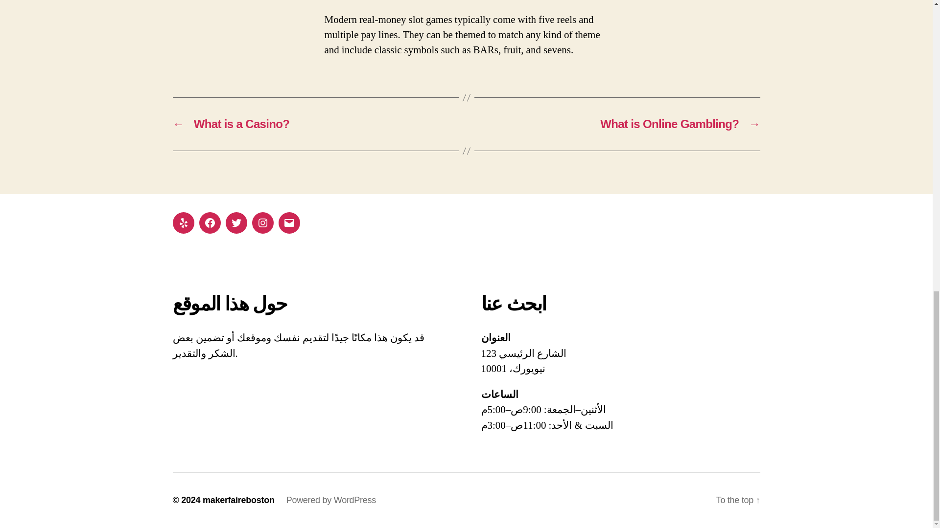  Describe the element at coordinates (262, 223) in the screenshot. I see `Instagram` at that location.